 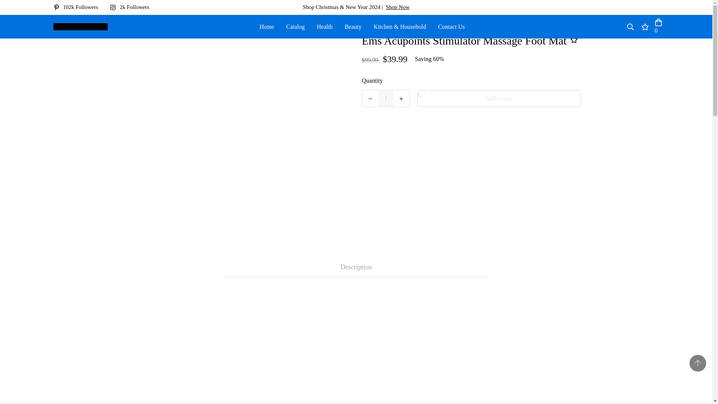 What do you see at coordinates (398, 7) in the screenshot?
I see `Shop Now` at bounding box center [398, 7].